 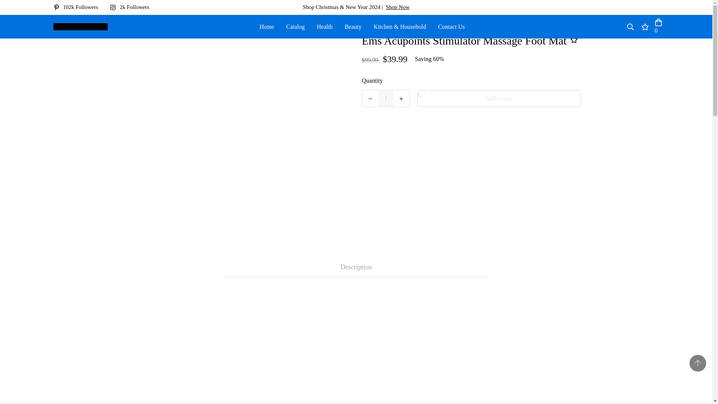 What do you see at coordinates (398, 7) in the screenshot?
I see `Shop Now` at bounding box center [398, 7].